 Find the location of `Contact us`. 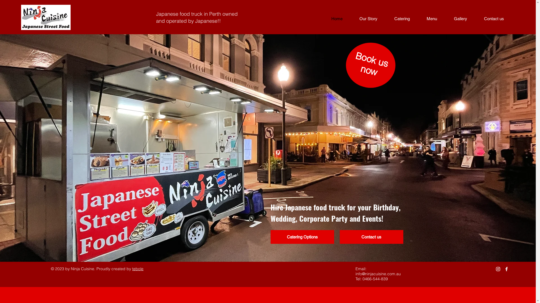

Contact us is located at coordinates (494, 19).